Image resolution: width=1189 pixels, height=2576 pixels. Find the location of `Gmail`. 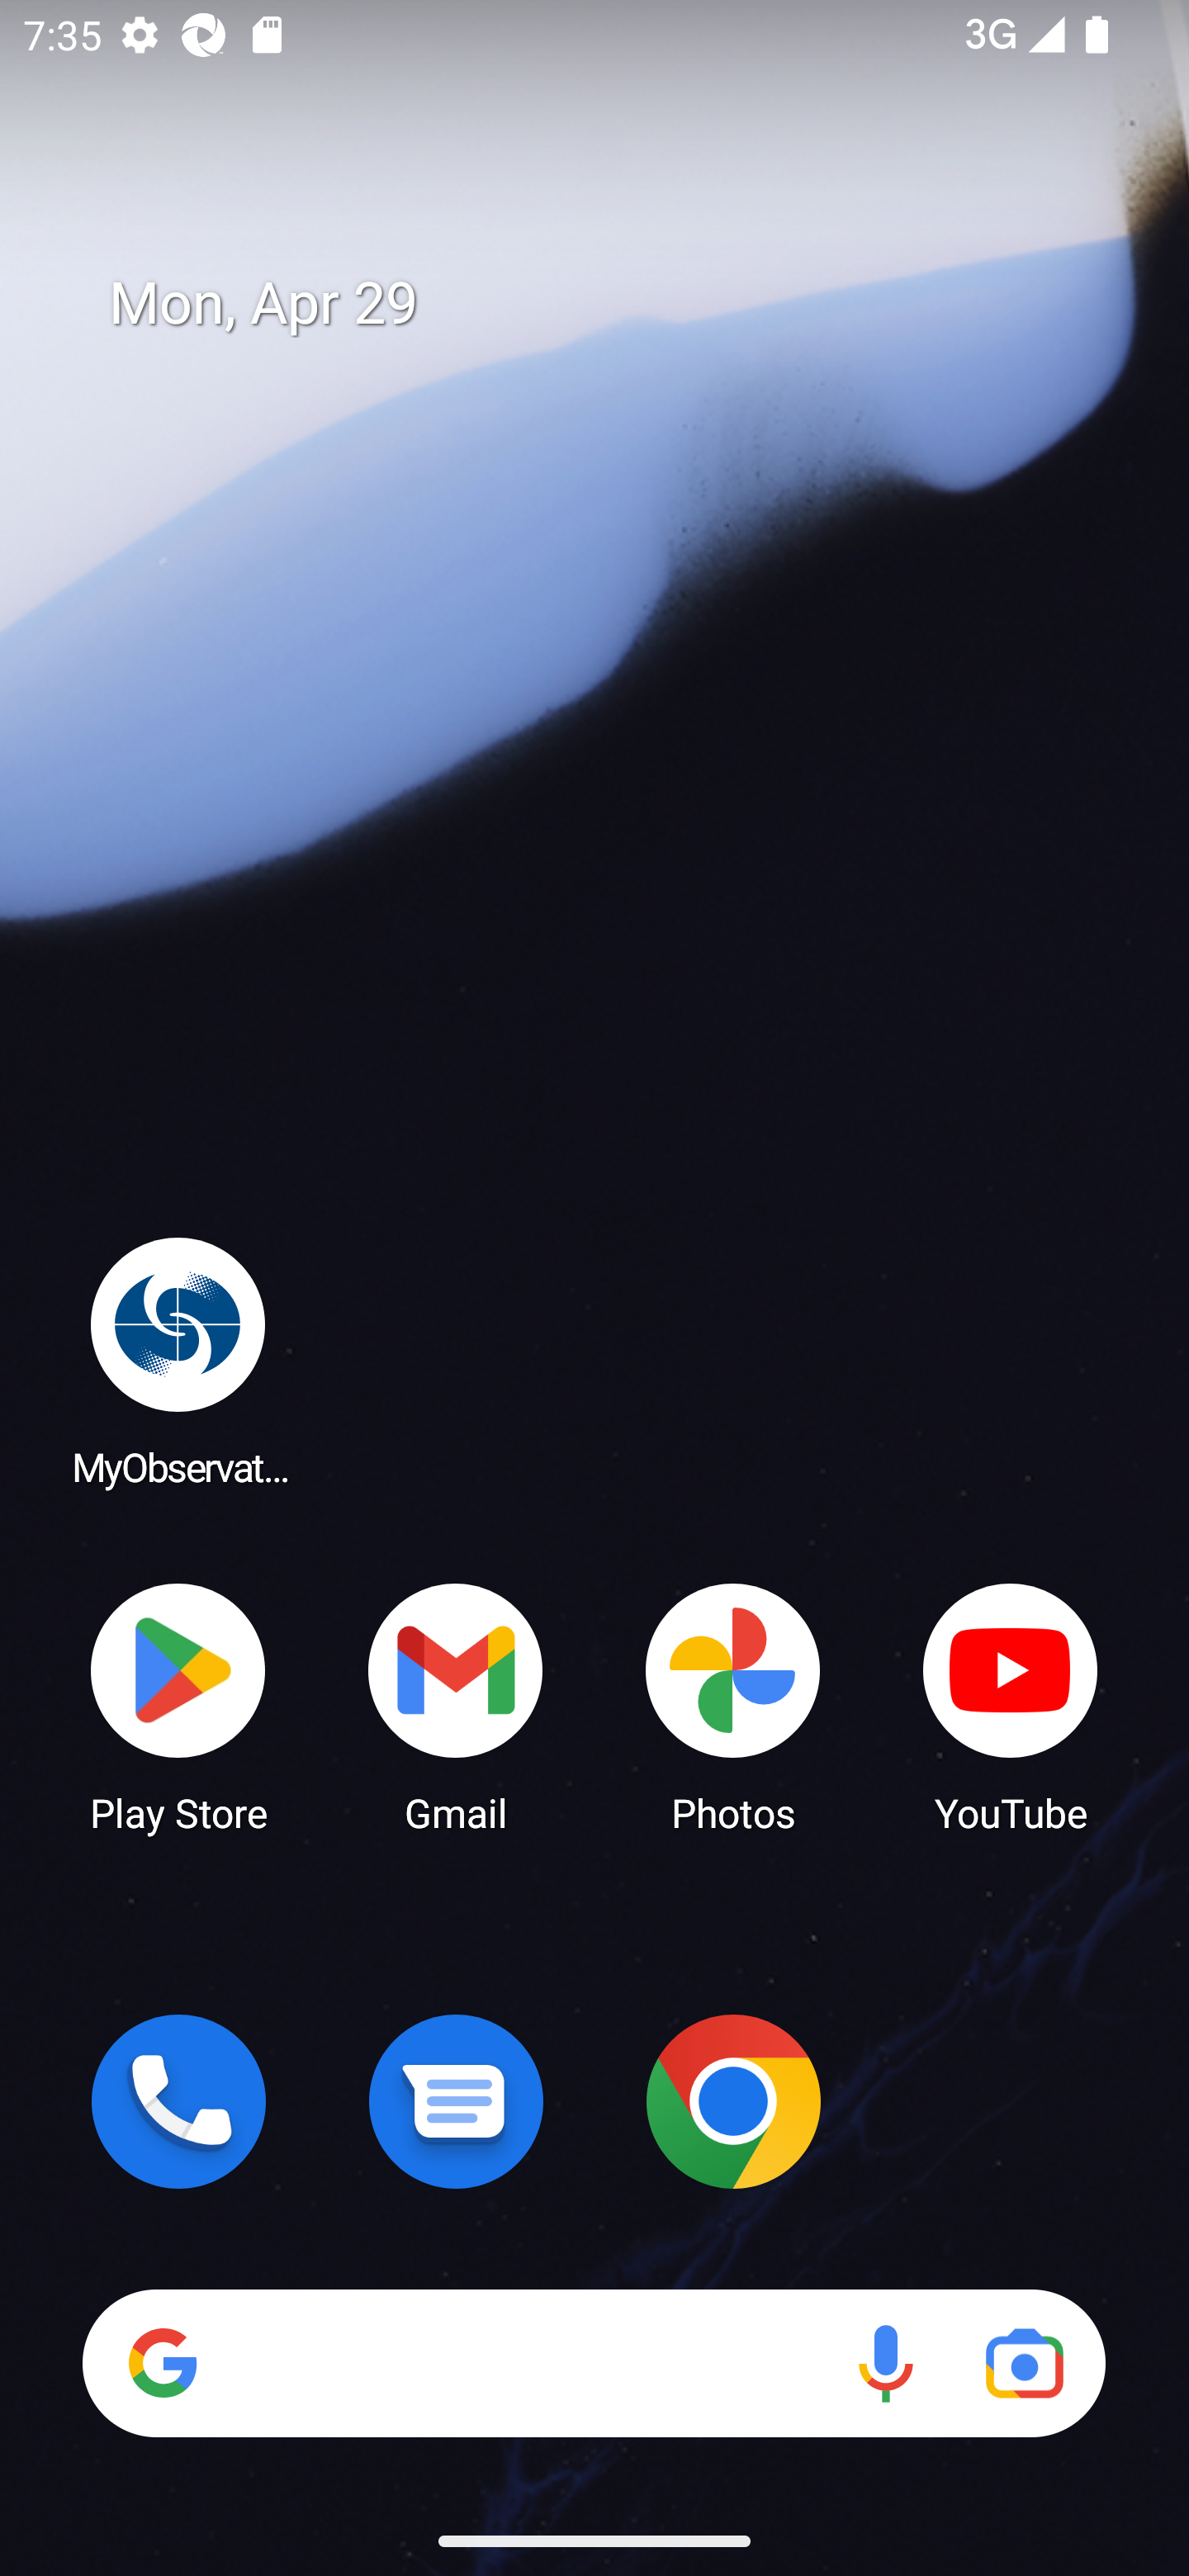

Gmail is located at coordinates (456, 1706).